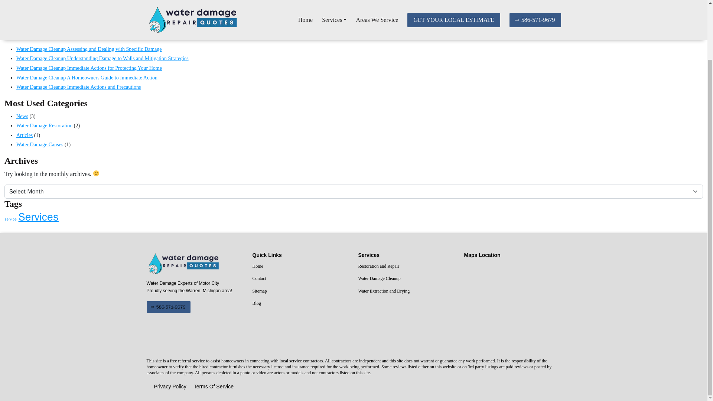  What do you see at coordinates (25, 135) in the screenshot?
I see `Articles` at bounding box center [25, 135].